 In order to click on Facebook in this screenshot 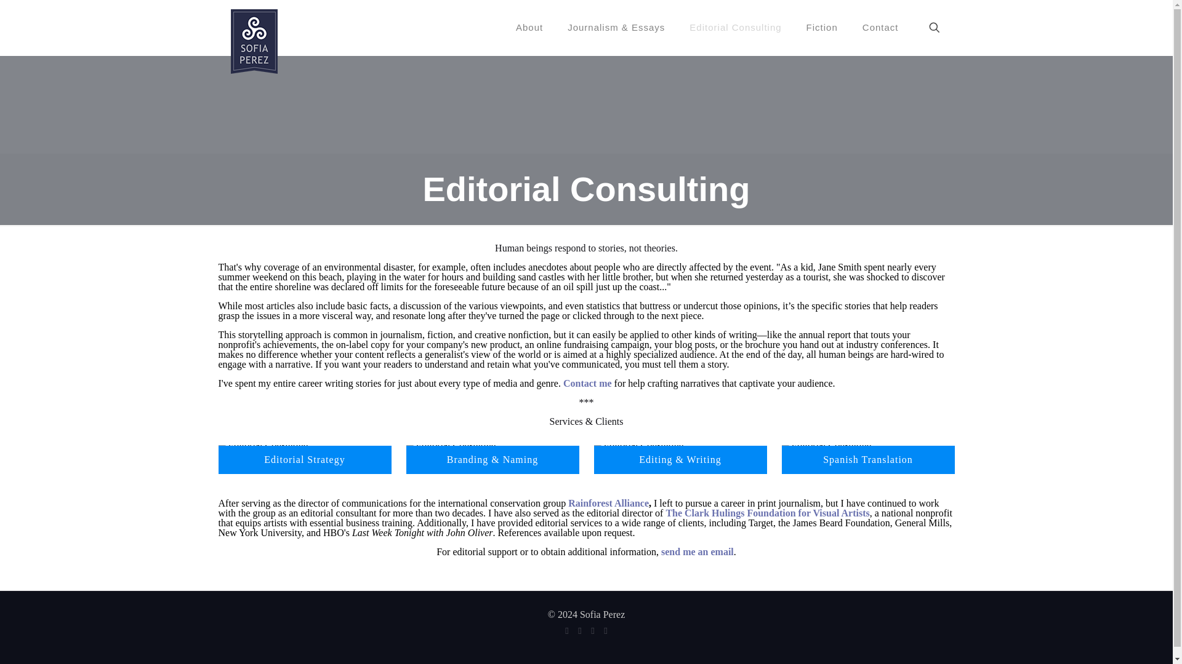, I will do `click(567, 631)`.